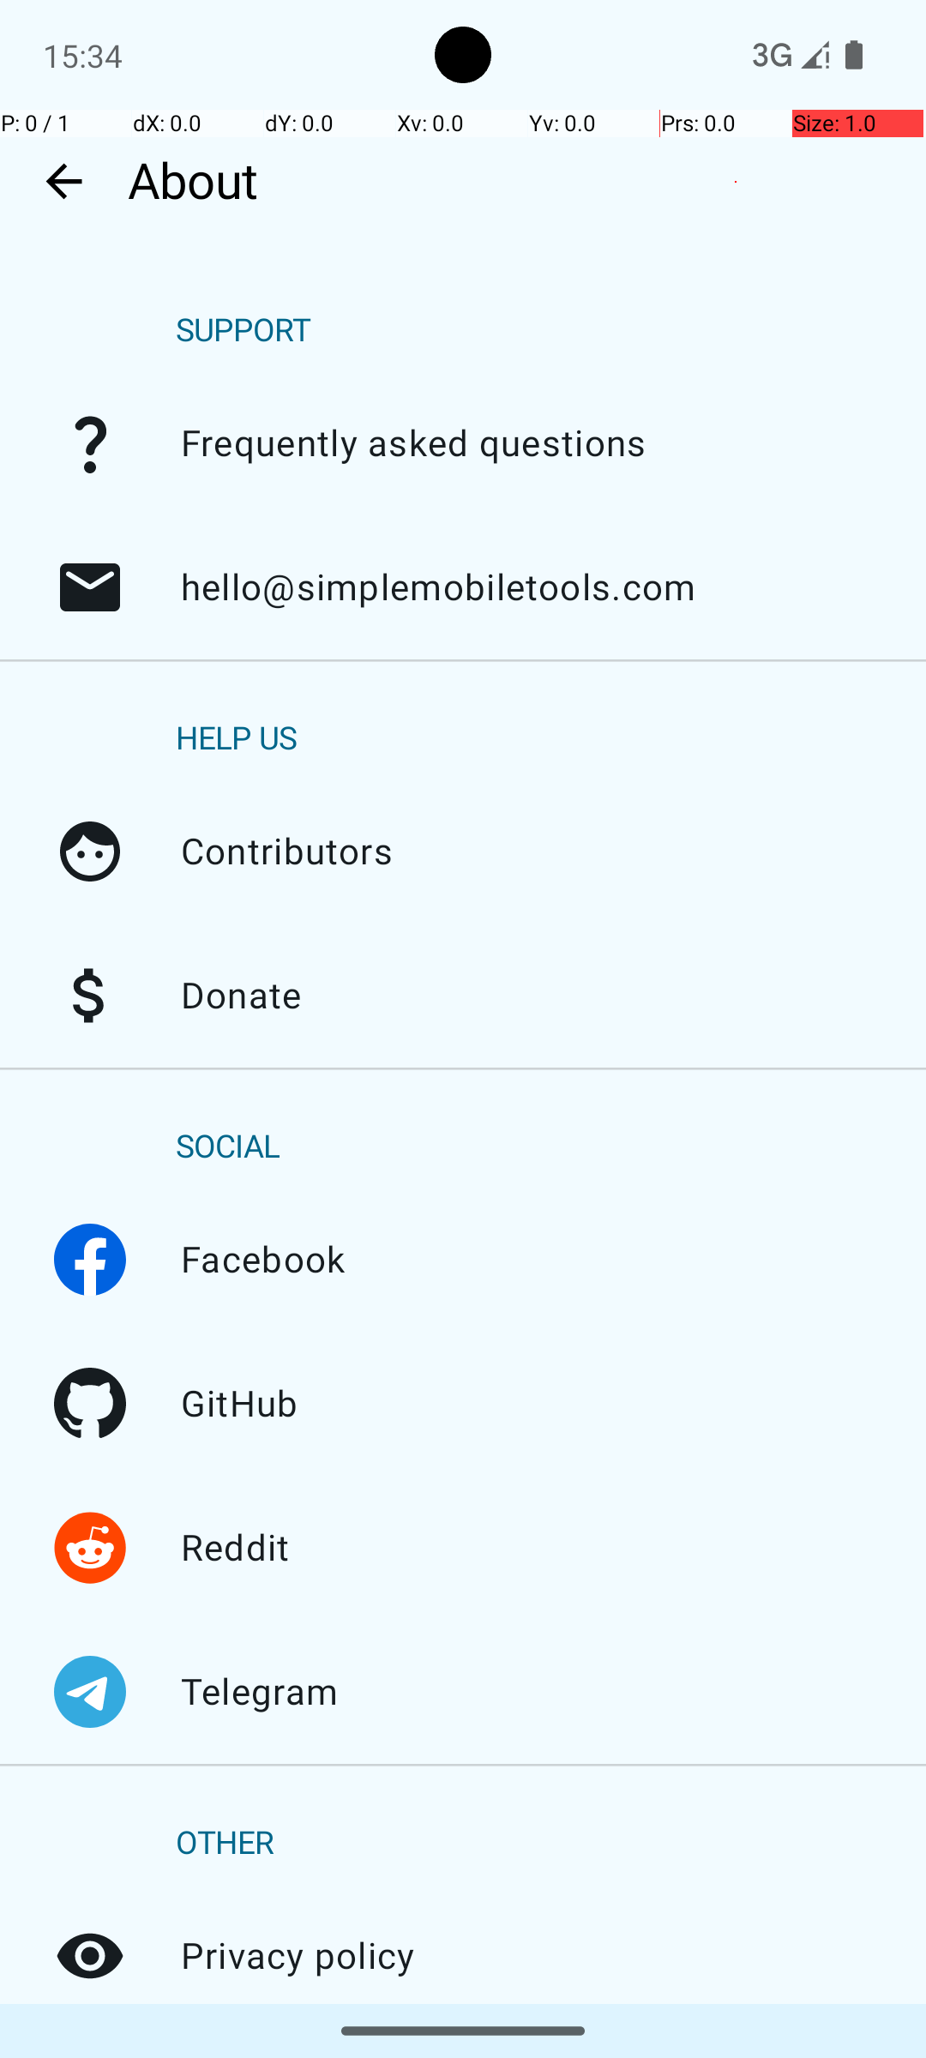 This screenshot has width=926, height=2058. I want to click on Reddit, so click(90, 1548).